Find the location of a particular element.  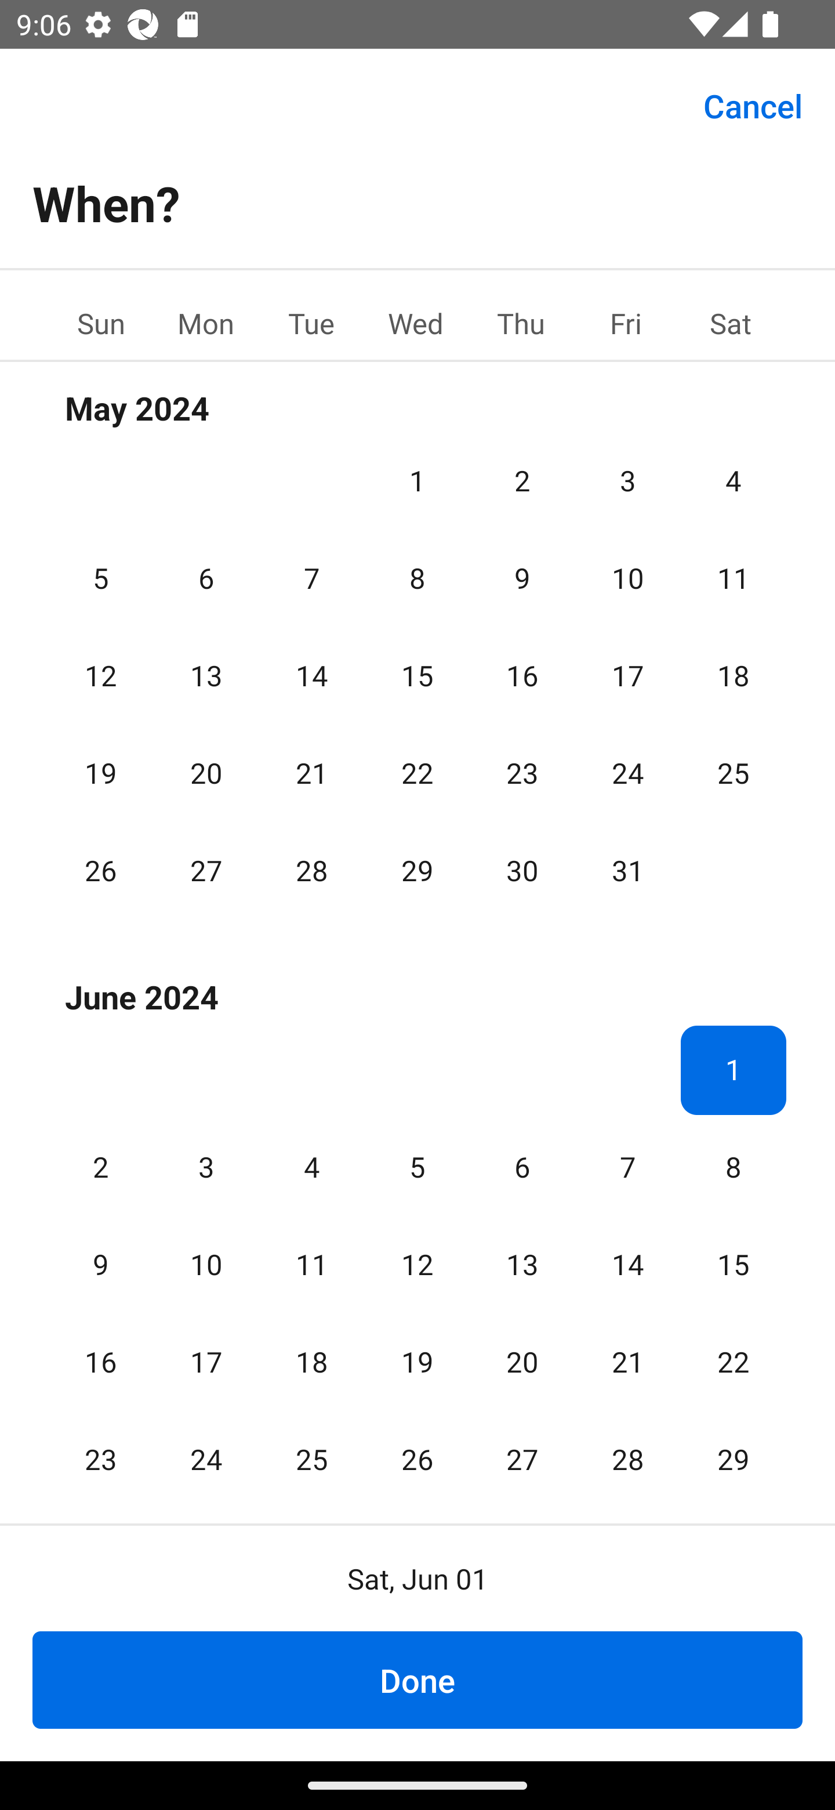

Done is located at coordinates (418, 1679).